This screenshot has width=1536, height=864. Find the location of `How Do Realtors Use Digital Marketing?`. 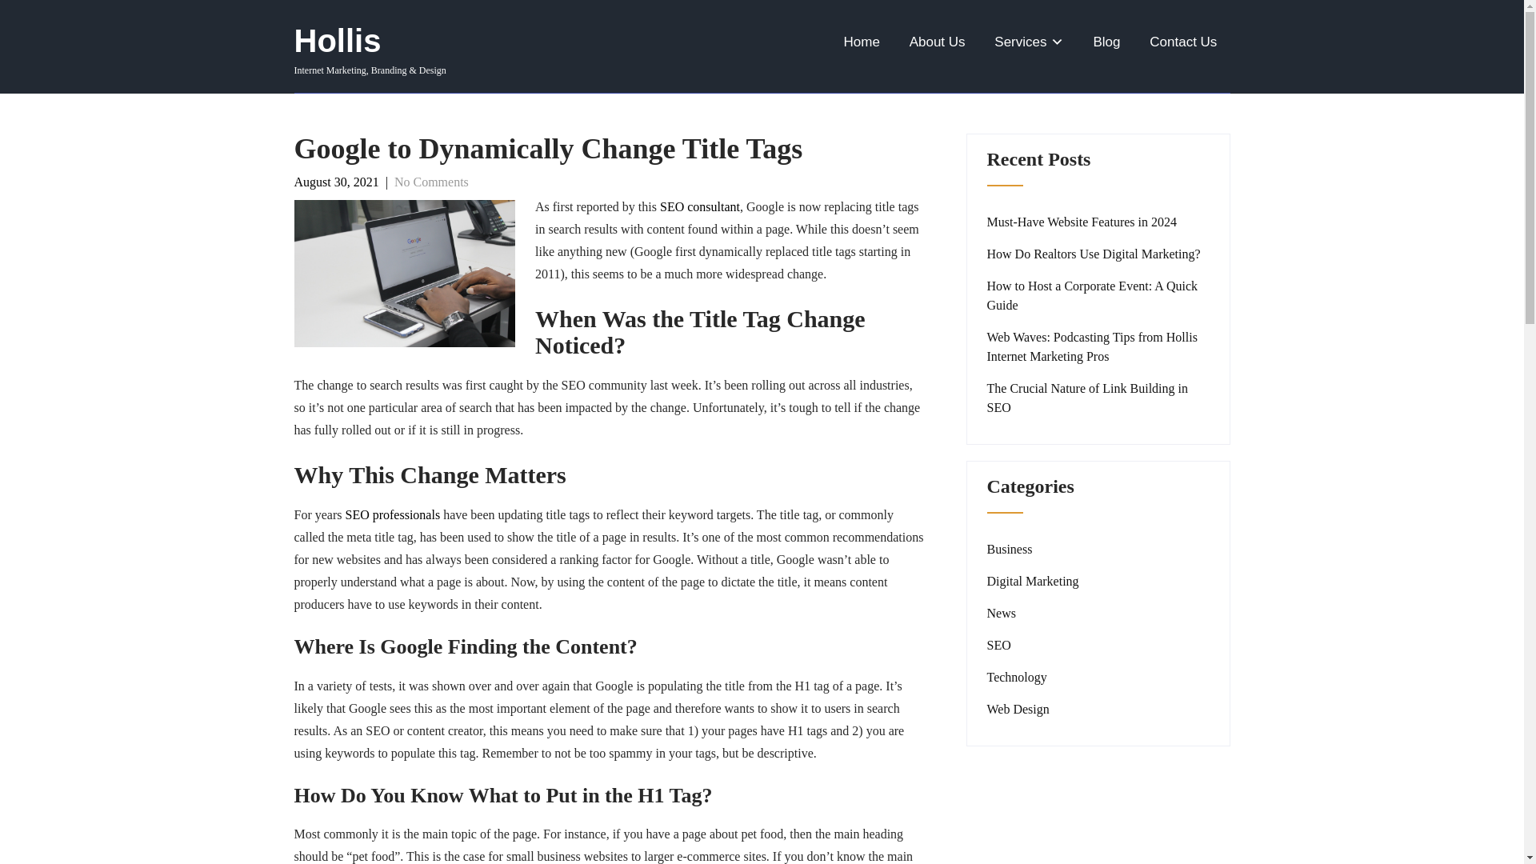

How Do Realtors Use Digital Marketing? is located at coordinates (1094, 254).